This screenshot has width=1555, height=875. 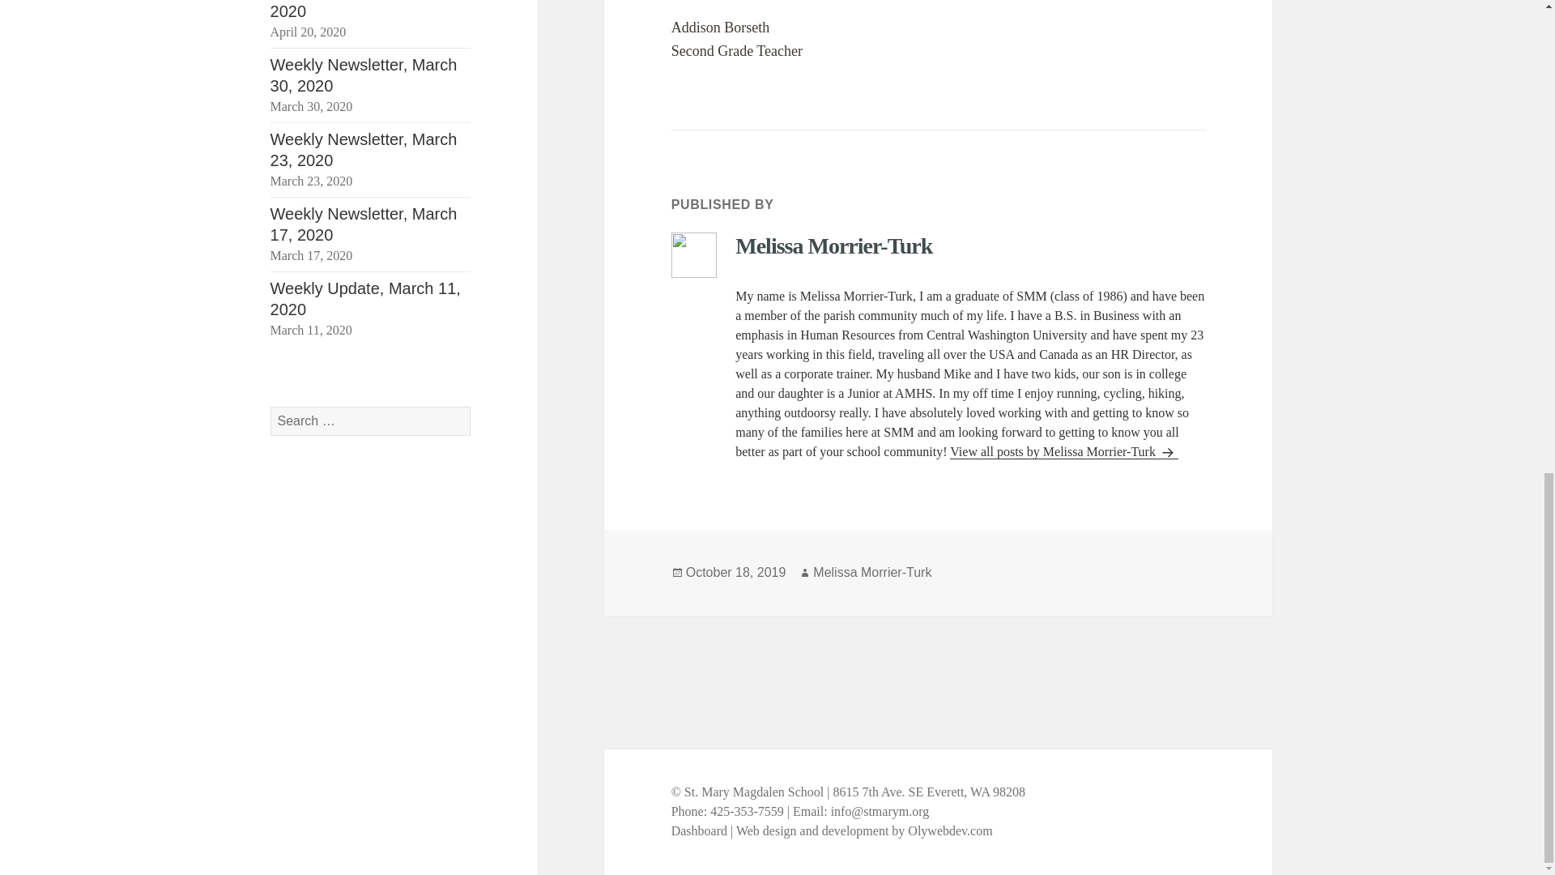 I want to click on Olywebdev.com, so click(x=949, y=831).